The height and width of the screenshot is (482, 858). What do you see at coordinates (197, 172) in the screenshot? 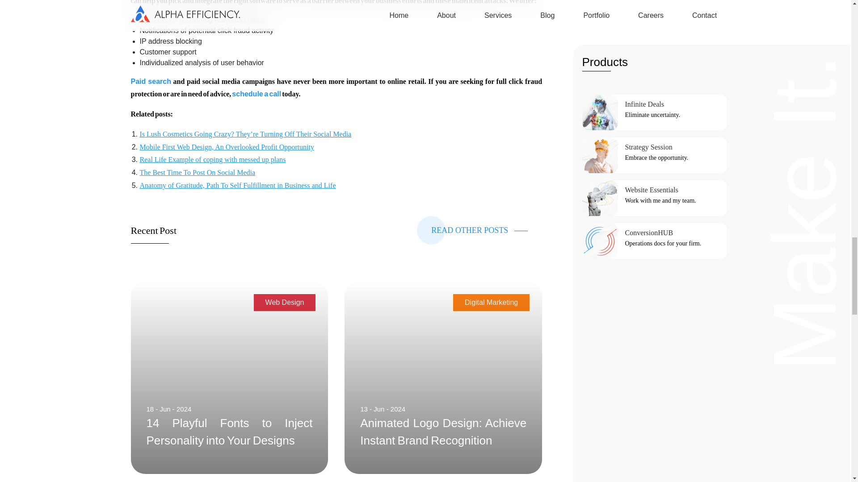
I see `The Best Time To Post On Social Media` at bounding box center [197, 172].